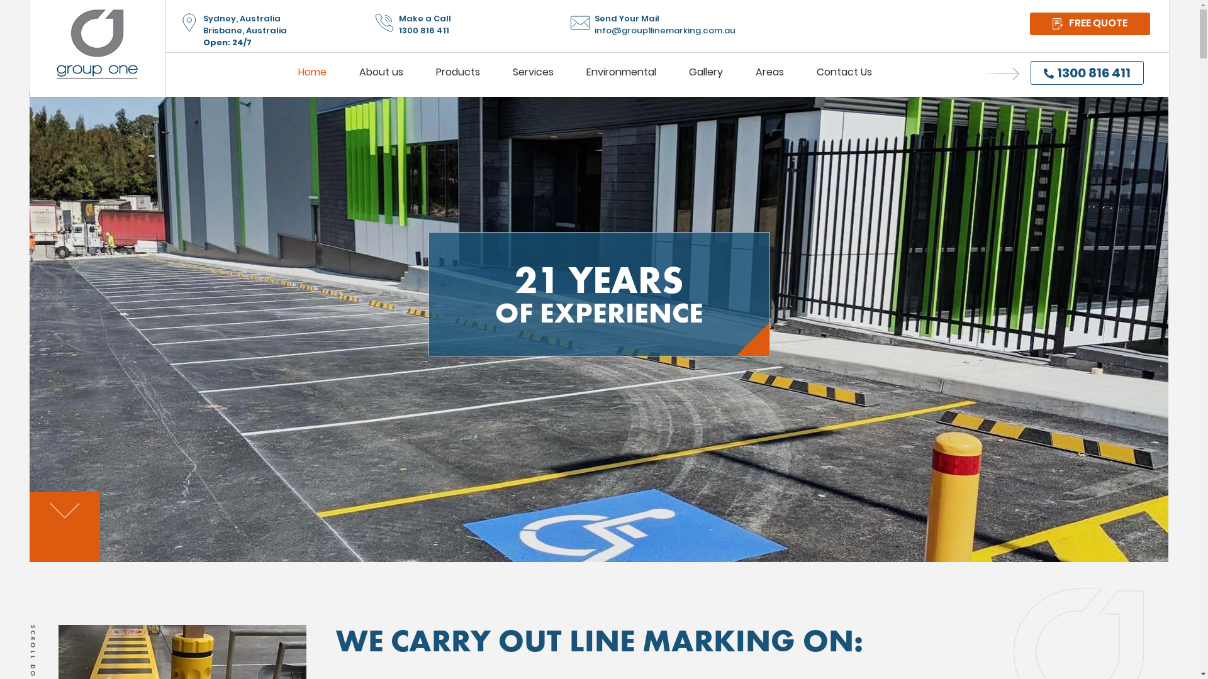 The width and height of the screenshot is (1208, 679). Describe the element at coordinates (774, 25) in the screenshot. I see `Send Your Mail
info@group1linemarking.com.au` at that location.